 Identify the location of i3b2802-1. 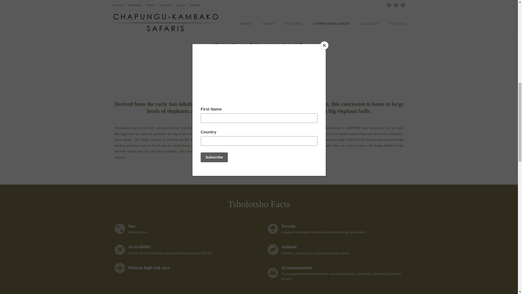
(86, 11).